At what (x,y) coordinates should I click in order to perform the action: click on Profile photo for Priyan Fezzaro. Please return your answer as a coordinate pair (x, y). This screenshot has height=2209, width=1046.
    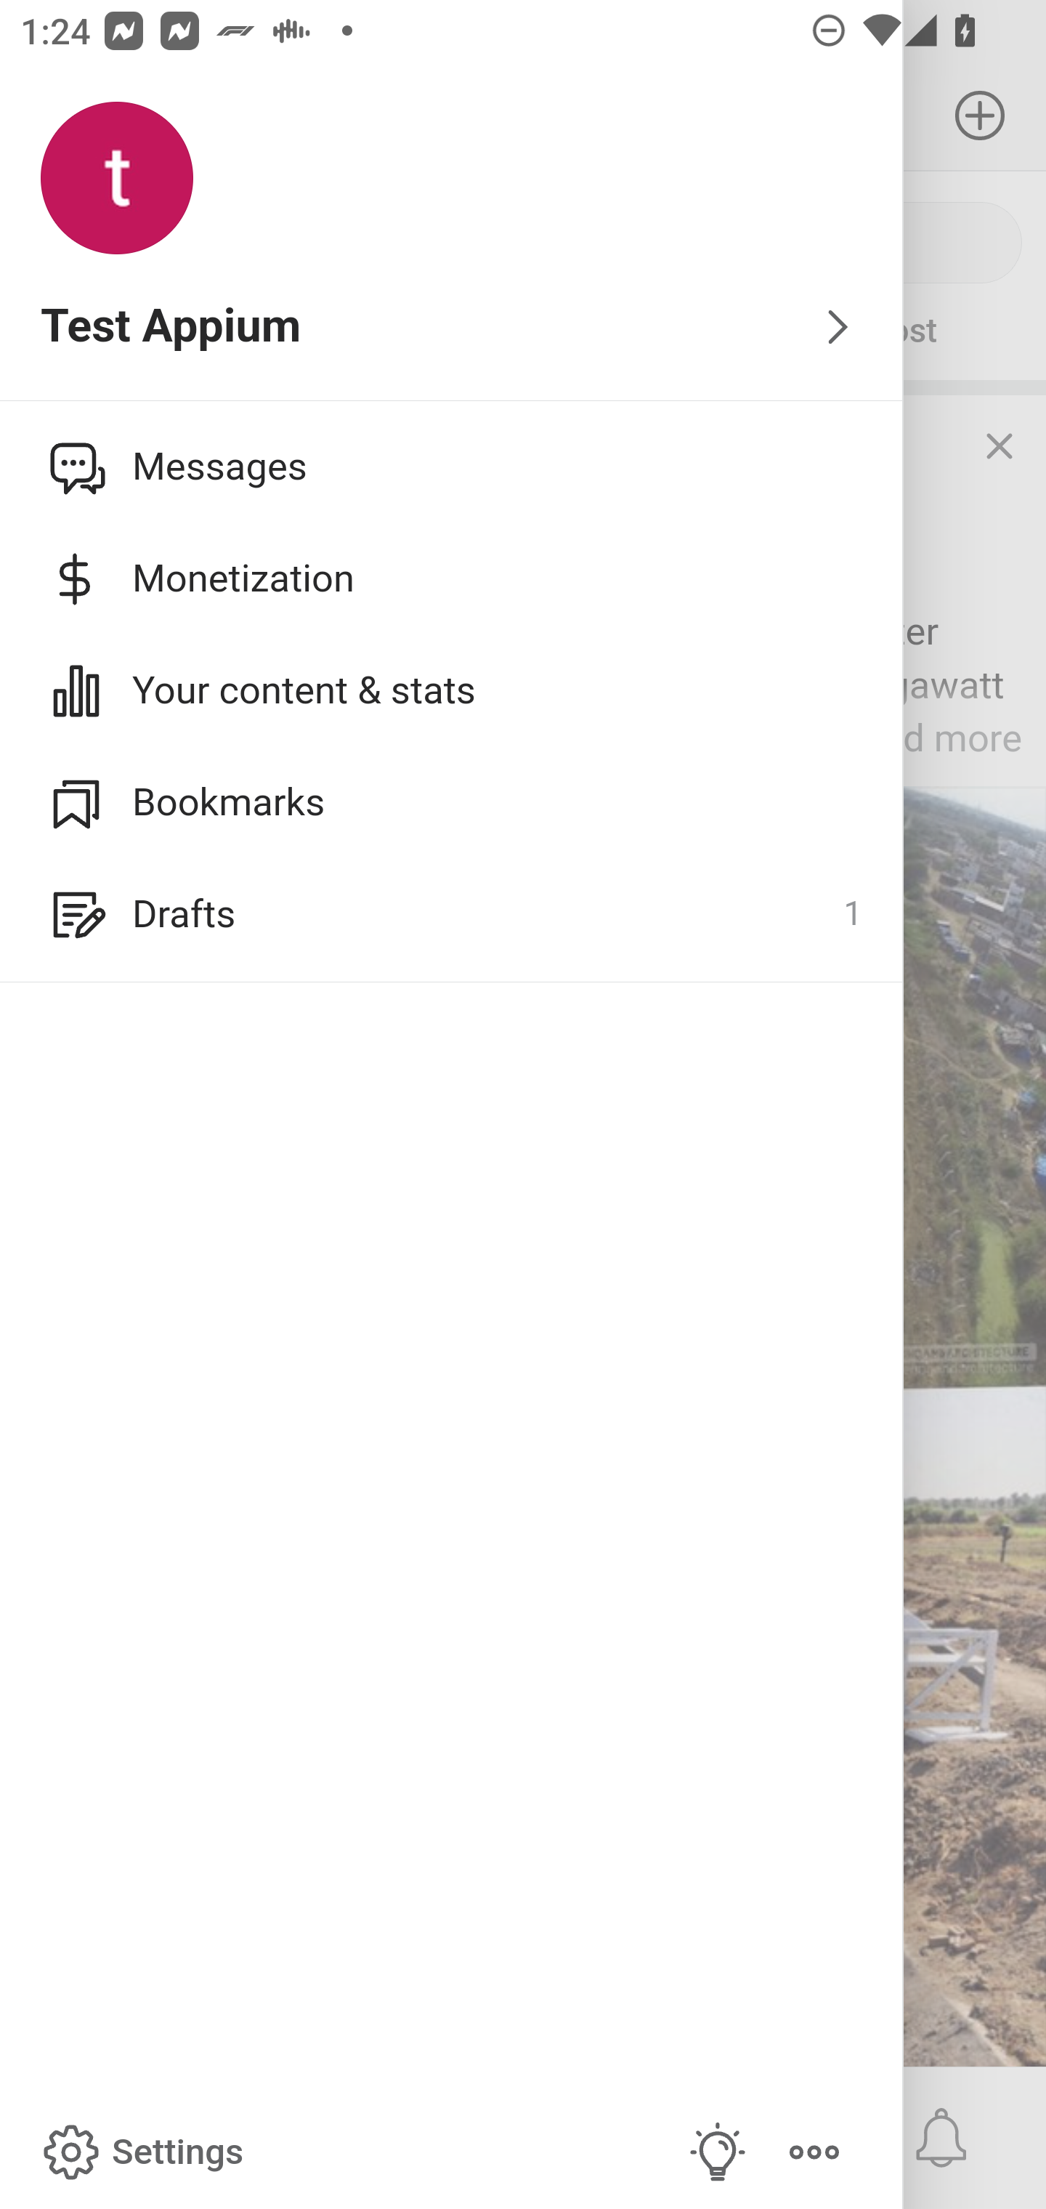
    Looking at the image, I should click on (72, 466).